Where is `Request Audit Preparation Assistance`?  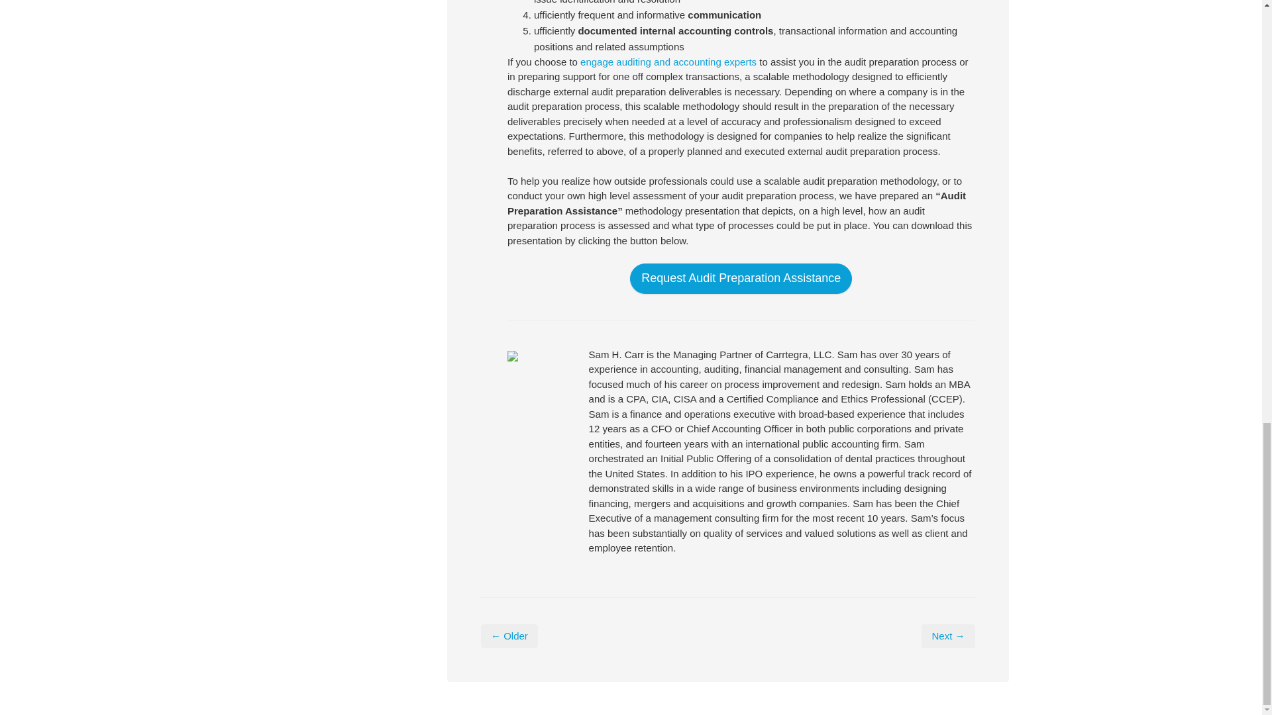 Request Audit Preparation Assistance is located at coordinates (741, 278).